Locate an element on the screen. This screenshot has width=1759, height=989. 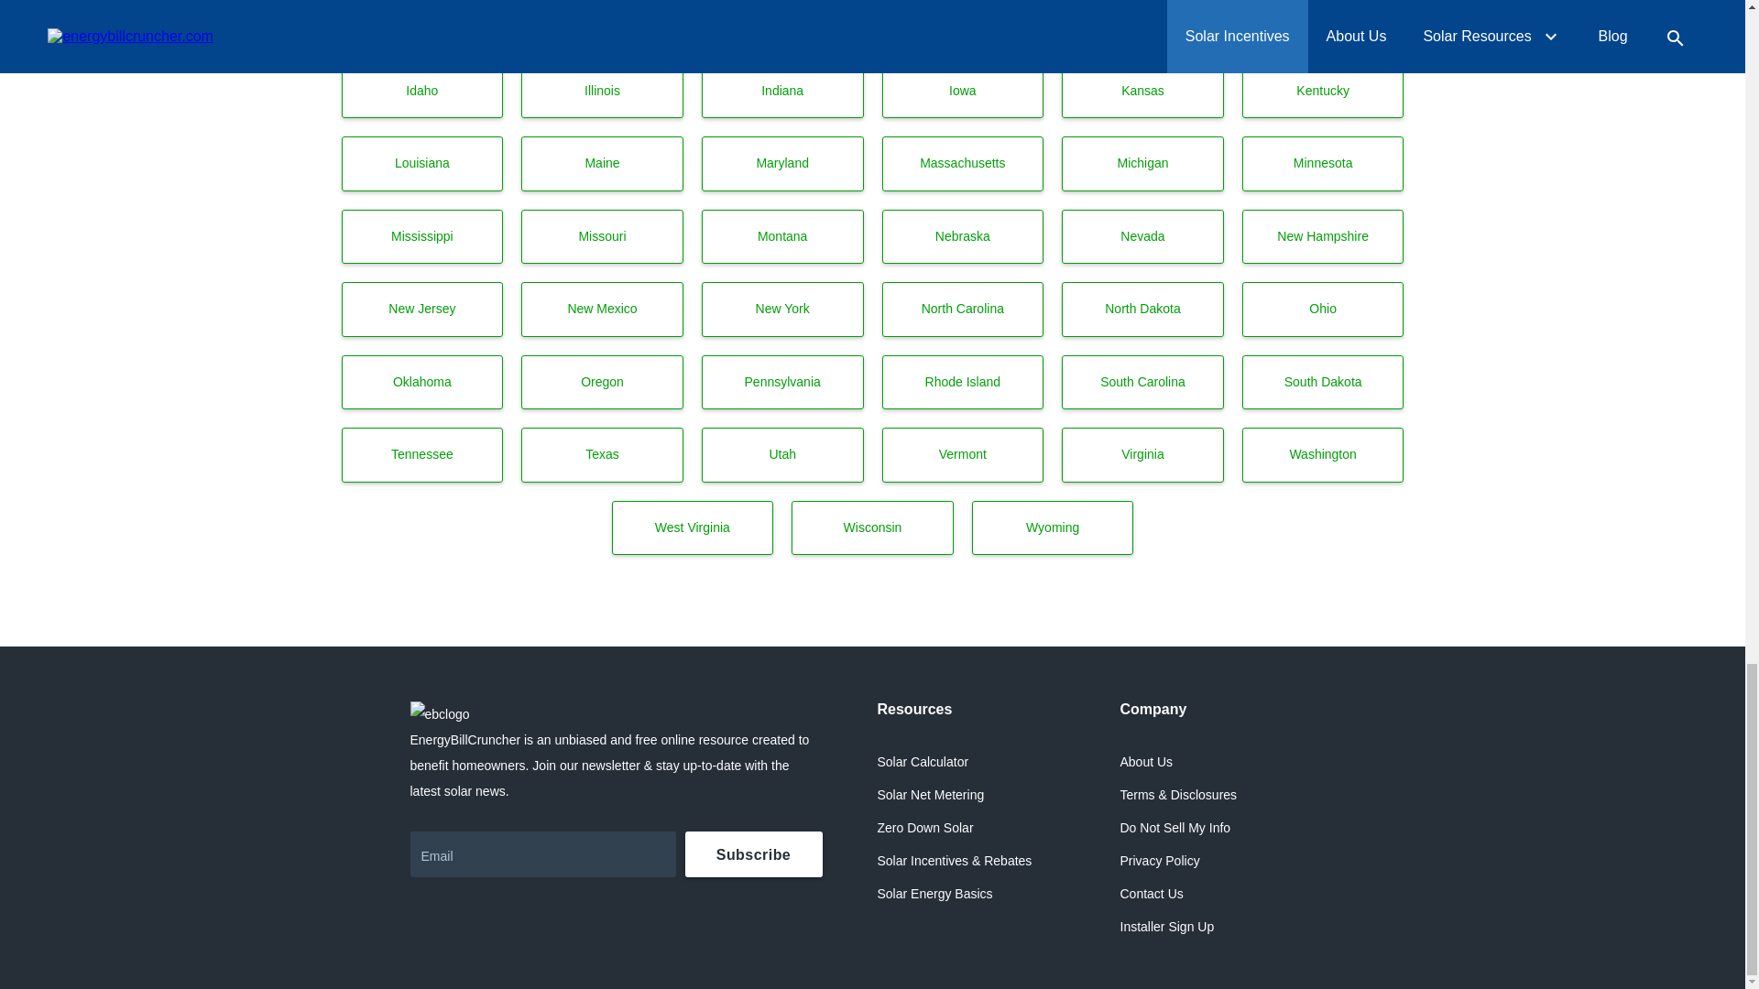
Michigan is located at coordinates (1143, 164).